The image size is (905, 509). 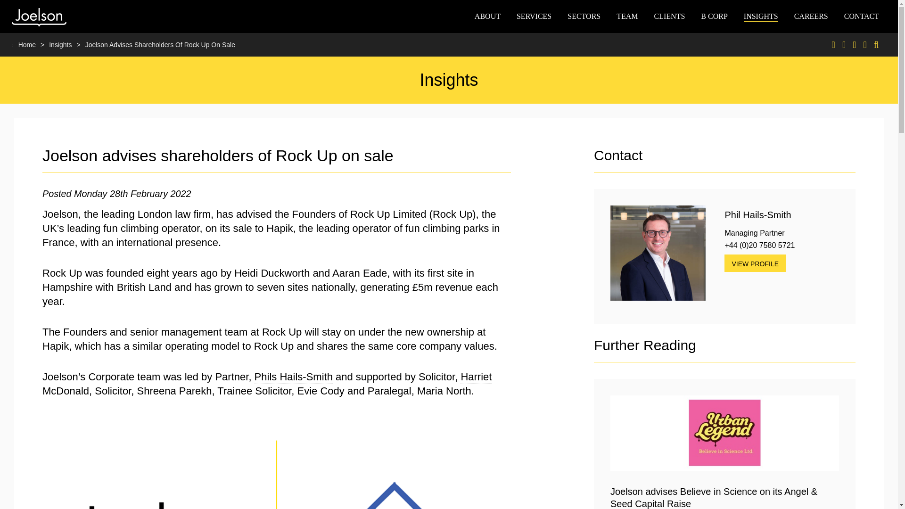 I want to click on Insights, so click(x=58, y=44).